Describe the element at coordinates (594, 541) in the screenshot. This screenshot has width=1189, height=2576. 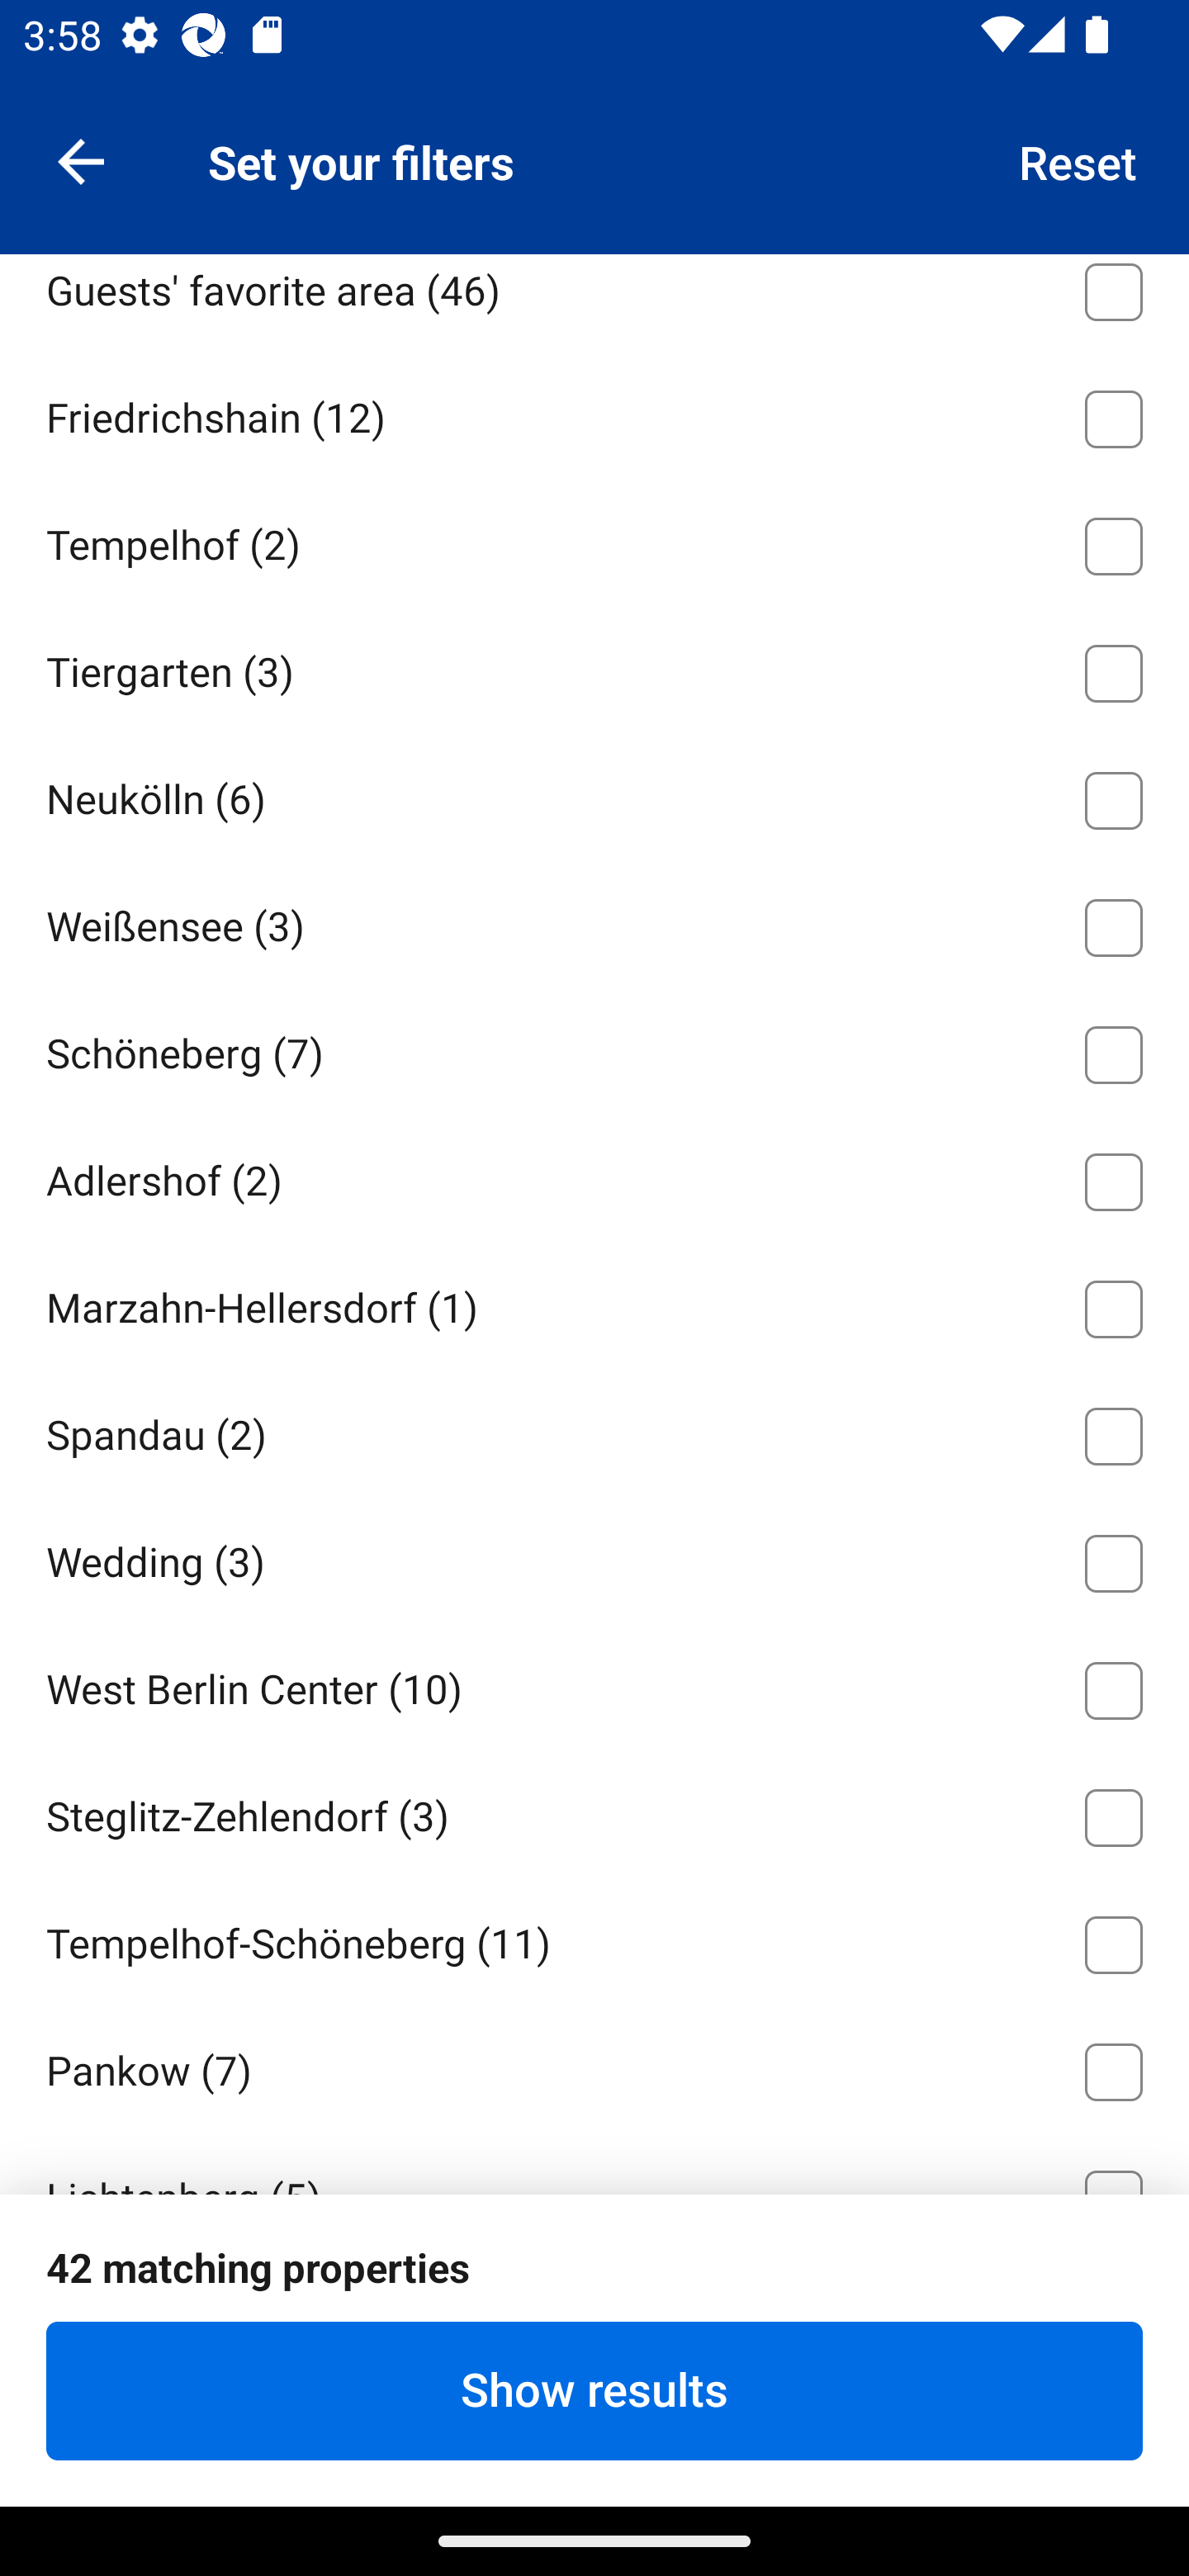
I see `Tempelhof ⁦(2)` at that location.